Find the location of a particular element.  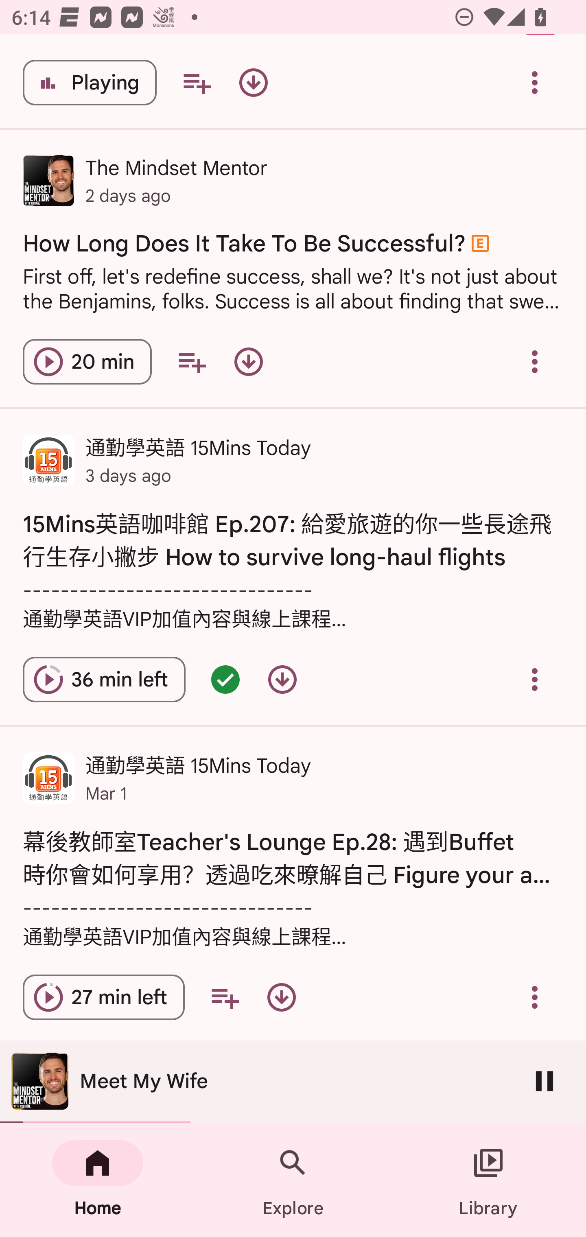

The Mindset Mentor The Mindset Mentor Feb 29 is located at coordinates (293, 1083).